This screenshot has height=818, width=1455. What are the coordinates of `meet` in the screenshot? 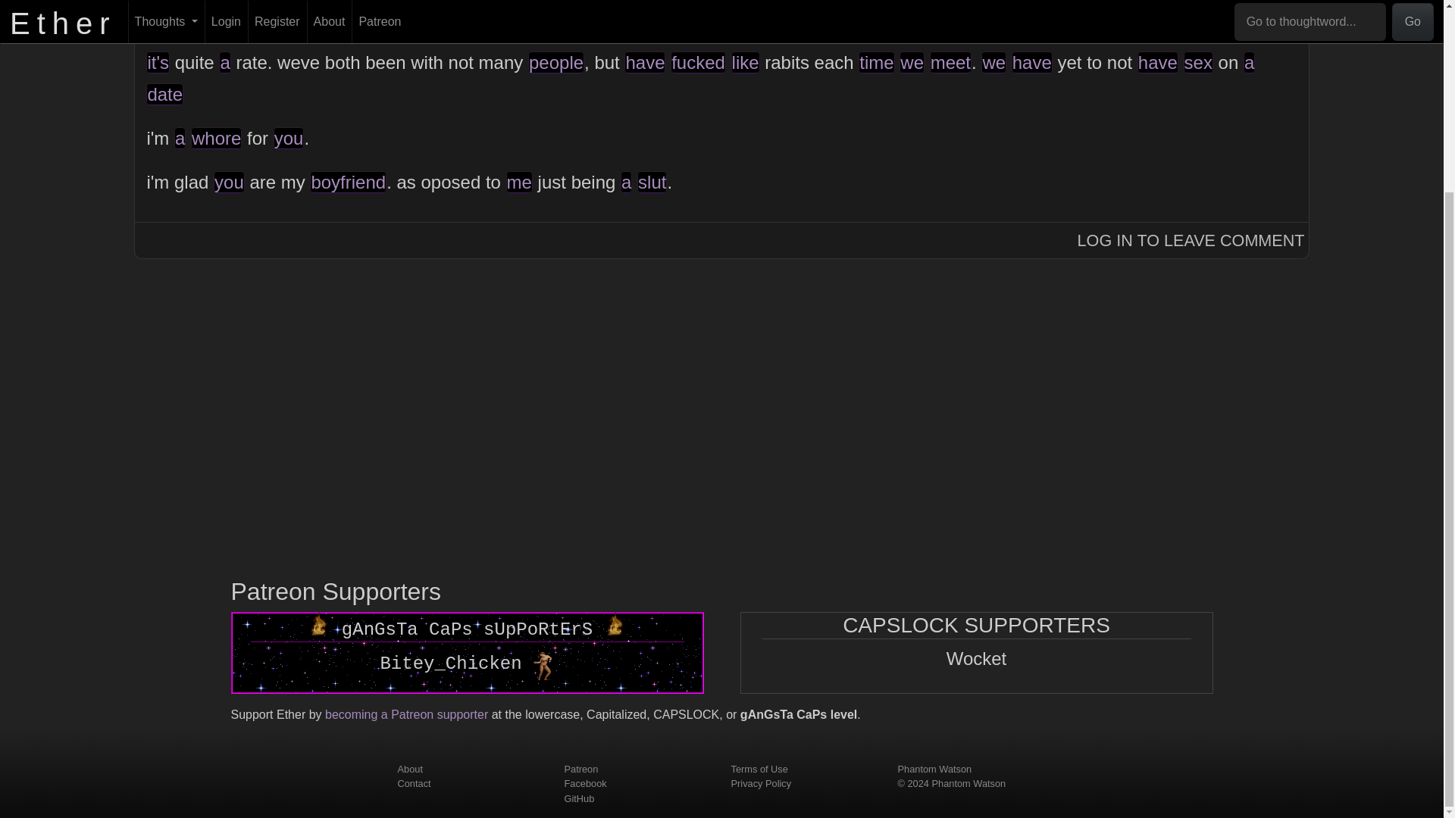 It's located at (950, 62).